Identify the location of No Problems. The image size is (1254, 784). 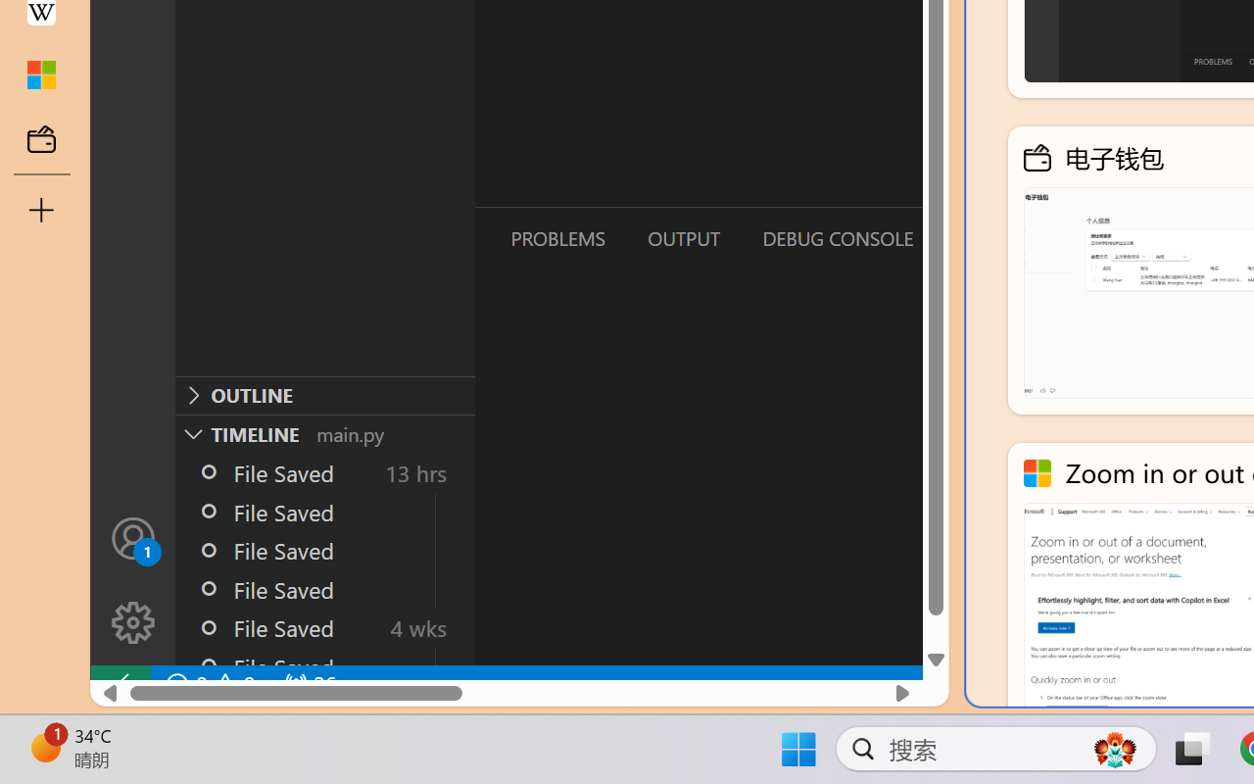
(208, 684).